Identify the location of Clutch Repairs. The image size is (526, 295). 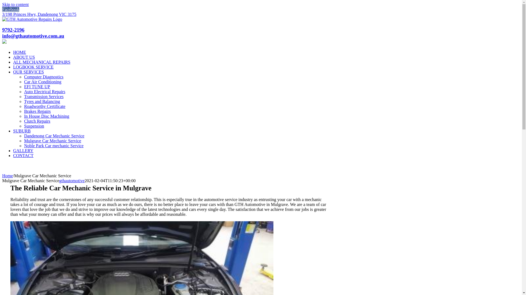
(37, 121).